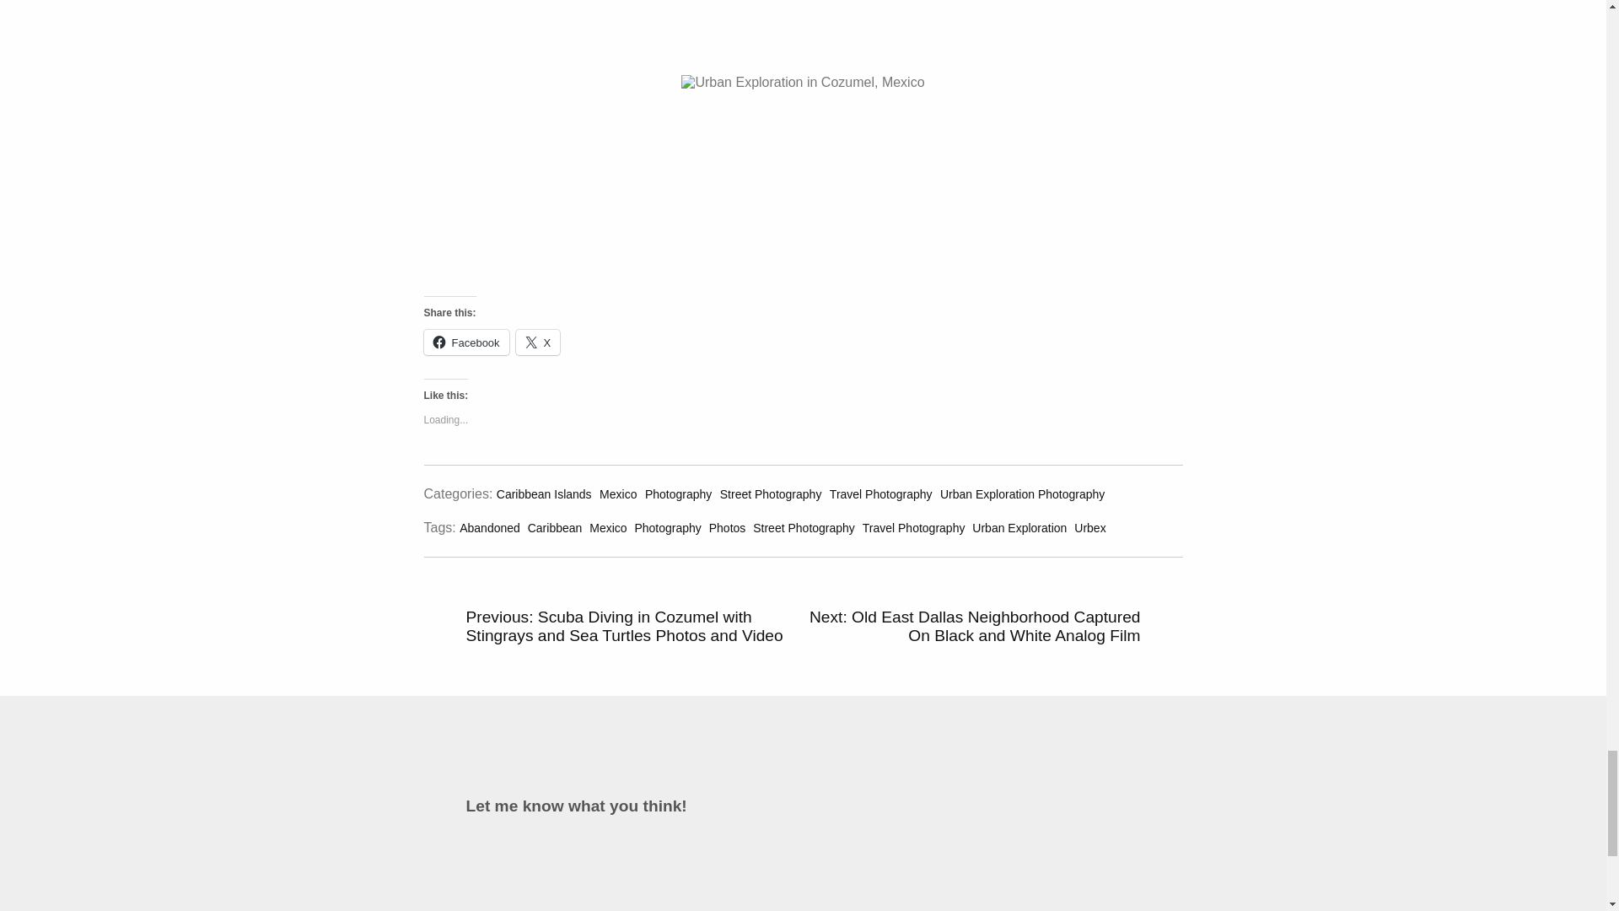  What do you see at coordinates (771, 494) in the screenshot?
I see `Street Photography` at bounding box center [771, 494].